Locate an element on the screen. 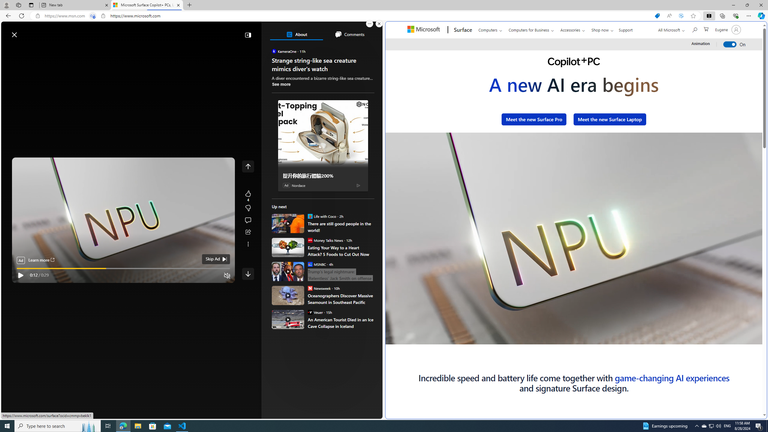 The image size is (768, 432). Support is located at coordinates (625, 29).